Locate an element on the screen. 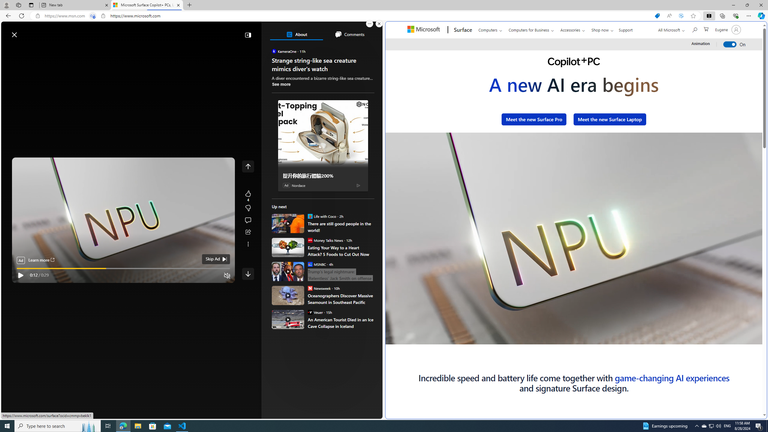 The image size is (768, 432). Support is located at coordinates (625, 29).